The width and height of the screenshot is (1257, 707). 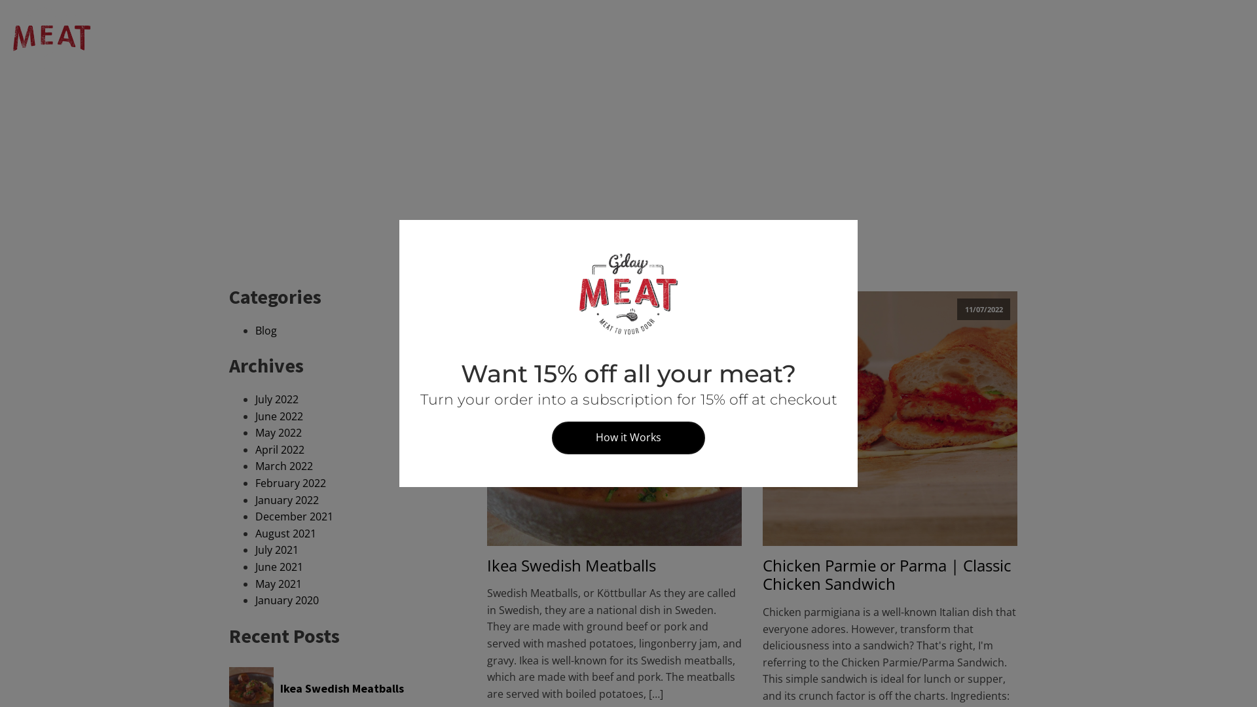 What do you see at coordinates (147, 37) in the screenshot?
I see `How we Pack` at bounding box center [147, 37].